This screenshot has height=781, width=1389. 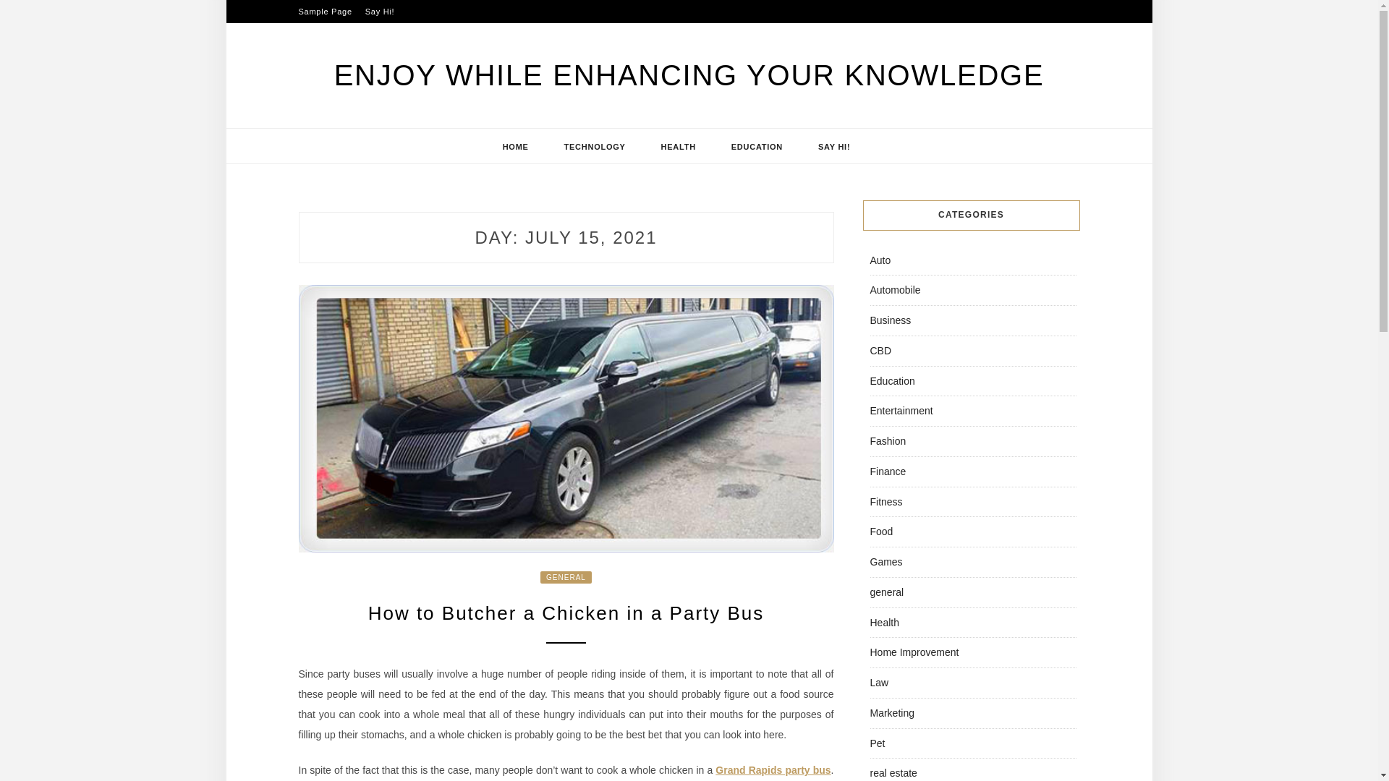 I want to click on Pet, so click(x=877, y=743).